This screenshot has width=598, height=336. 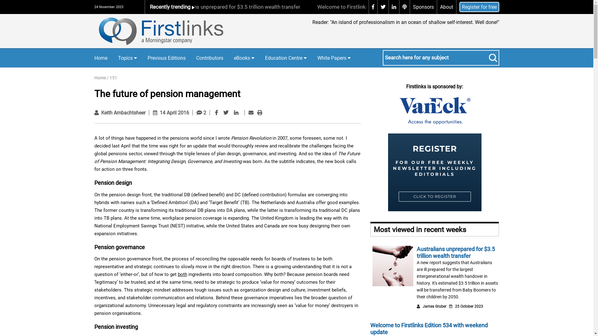 What do you see at coordinates (123, 113) in the screenshot?
I see `Keith Ambachtsheer` at bounding box center [123, 113].